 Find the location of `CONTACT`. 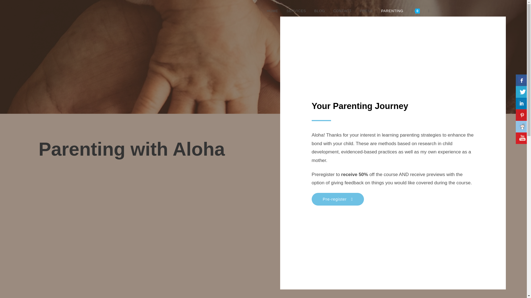

CONTACT is located at coordinates (342, 11).